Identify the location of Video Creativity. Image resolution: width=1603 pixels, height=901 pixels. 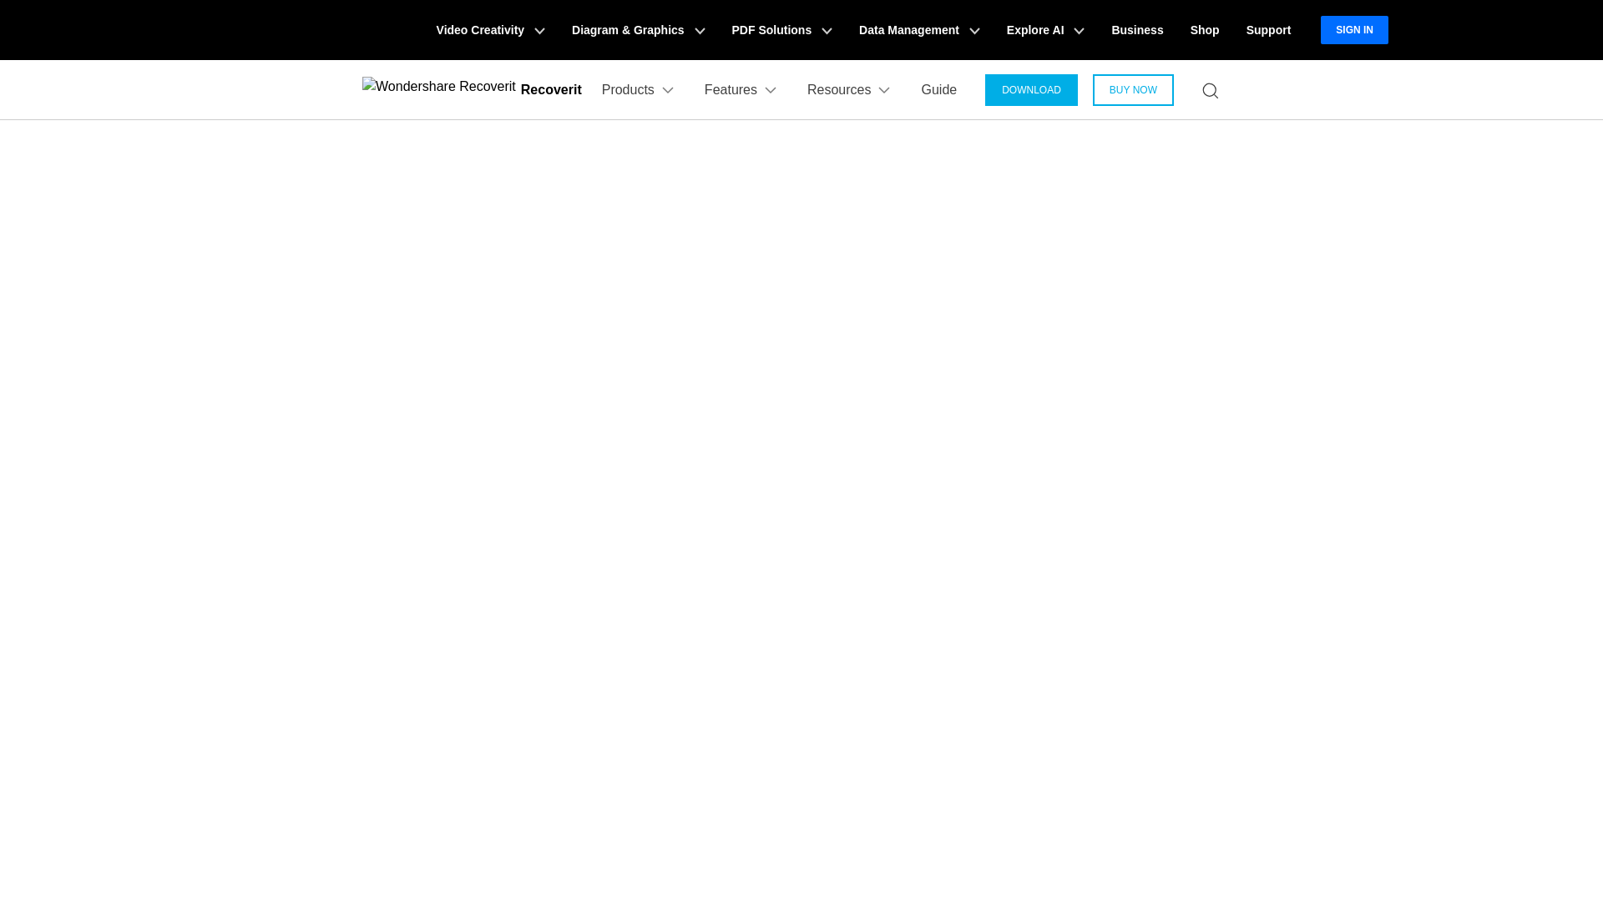
(490, 30).